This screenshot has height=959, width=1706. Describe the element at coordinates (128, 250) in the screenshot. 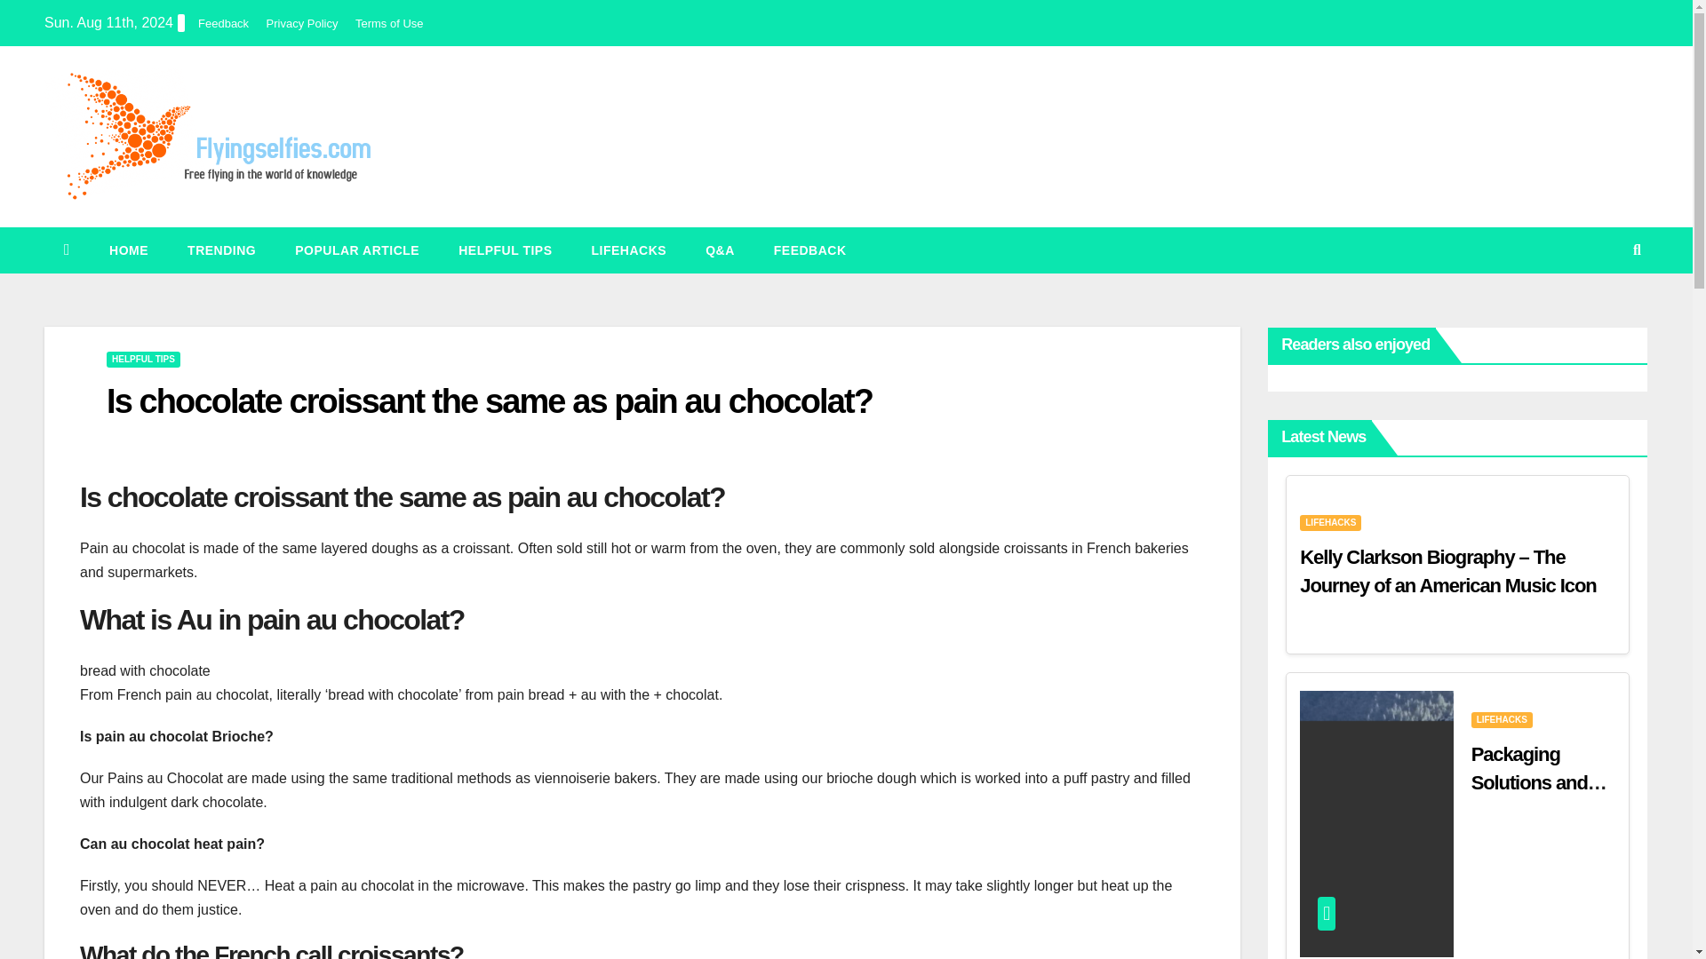

I see `Home` at that location.